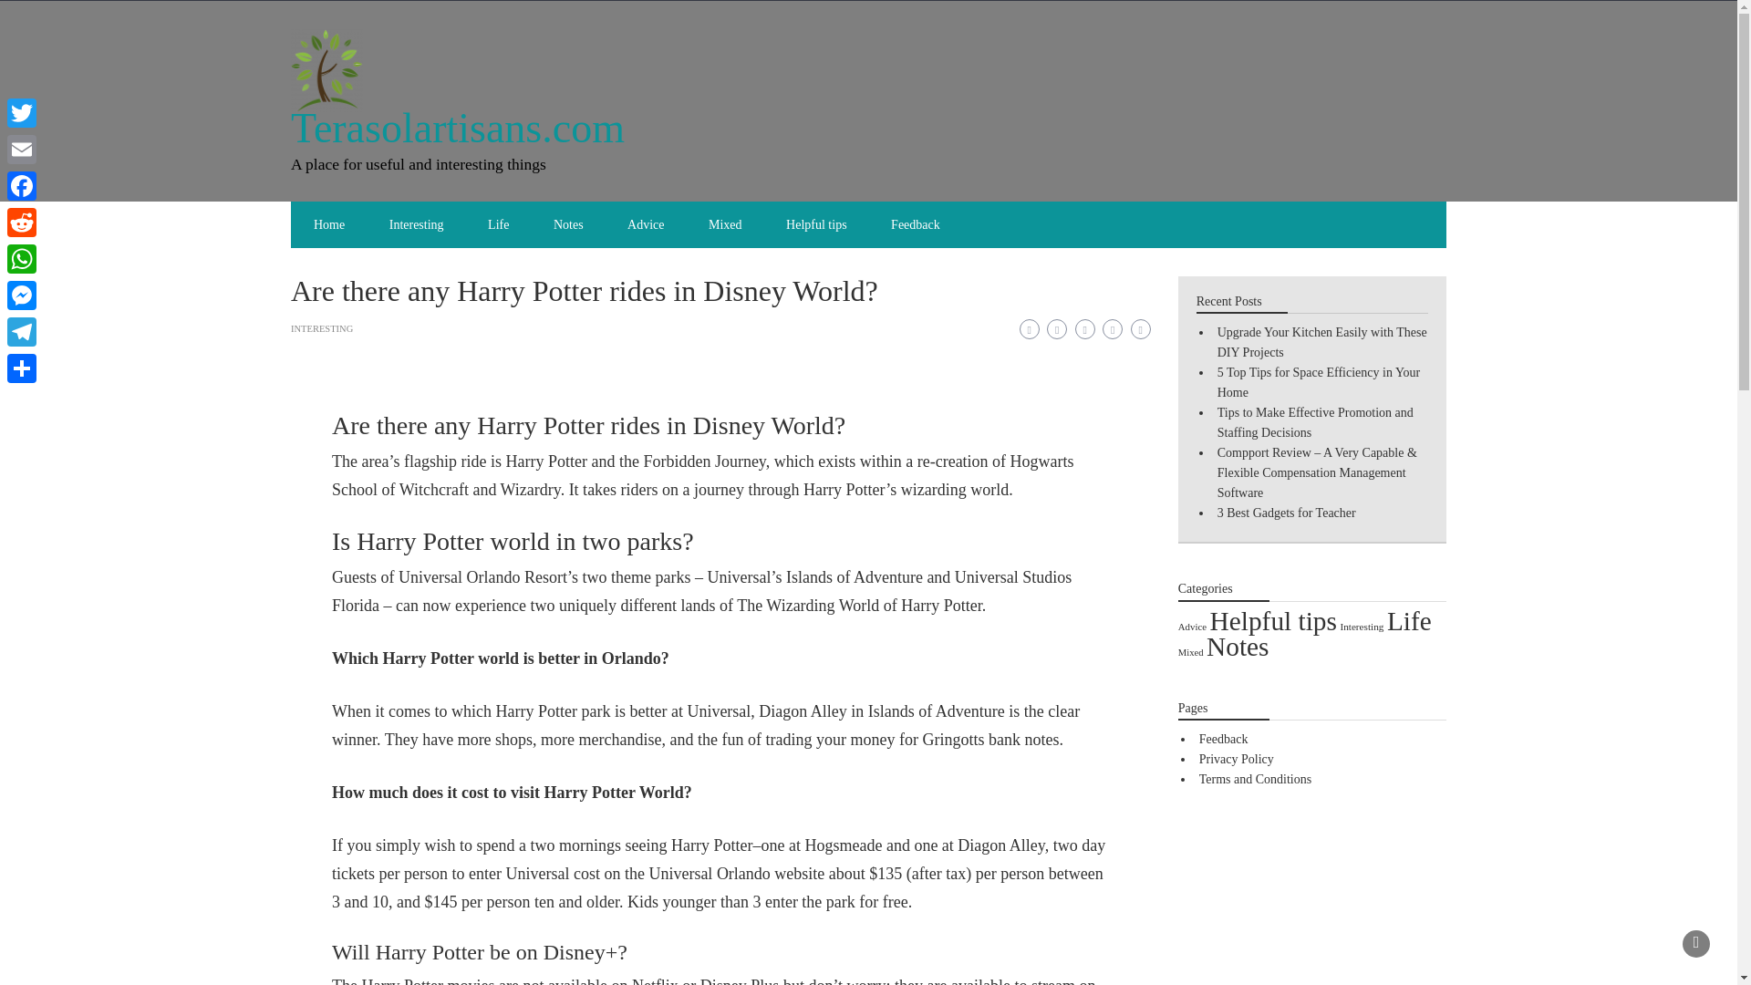  I want to click on Feedback, so click(915, 224).